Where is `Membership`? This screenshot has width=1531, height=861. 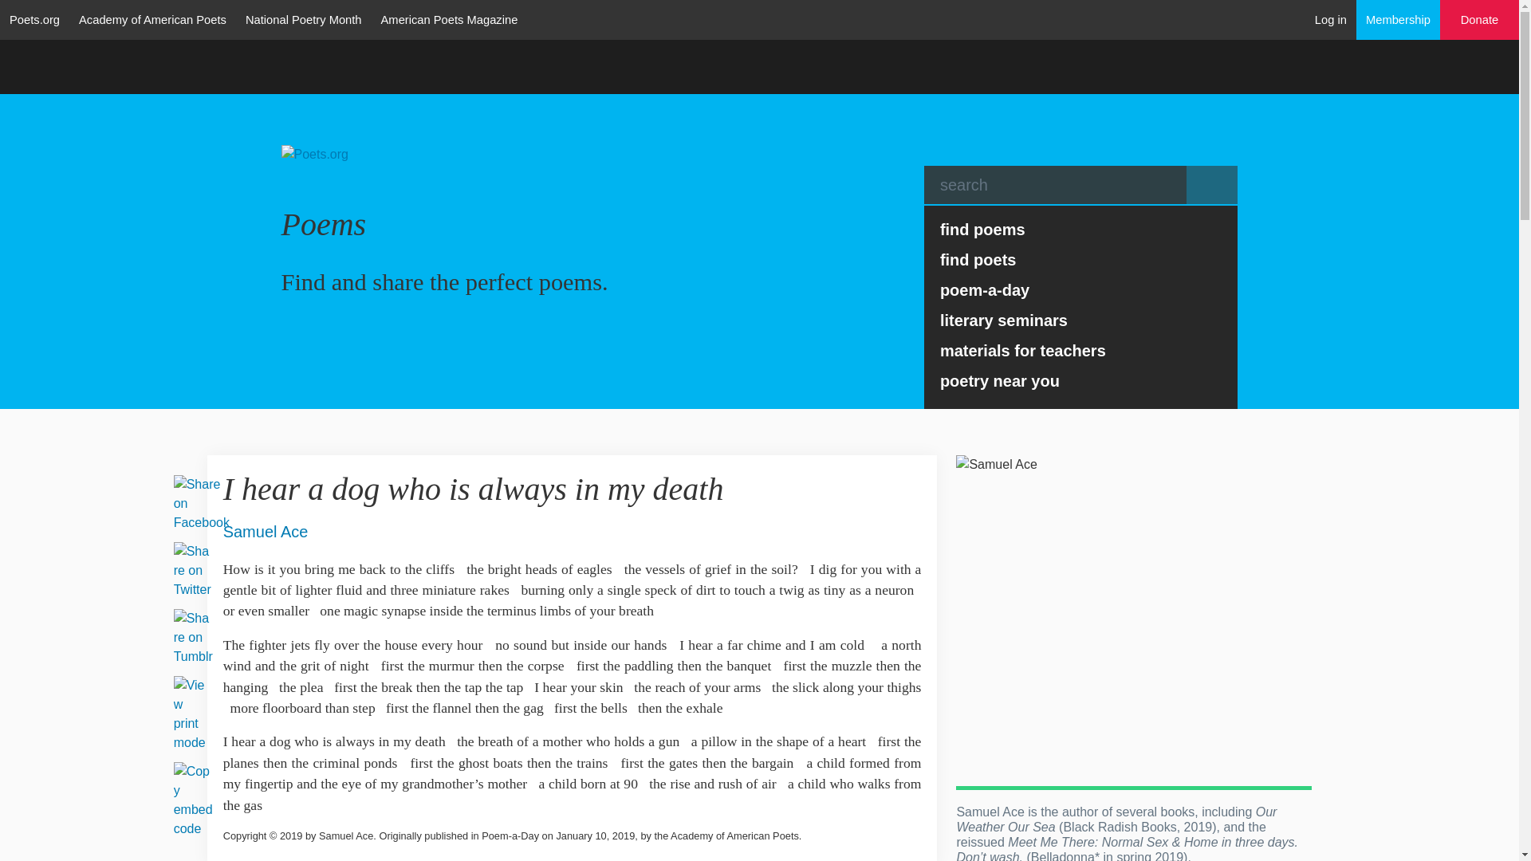
Membership is located at coordinates (1399, 19).